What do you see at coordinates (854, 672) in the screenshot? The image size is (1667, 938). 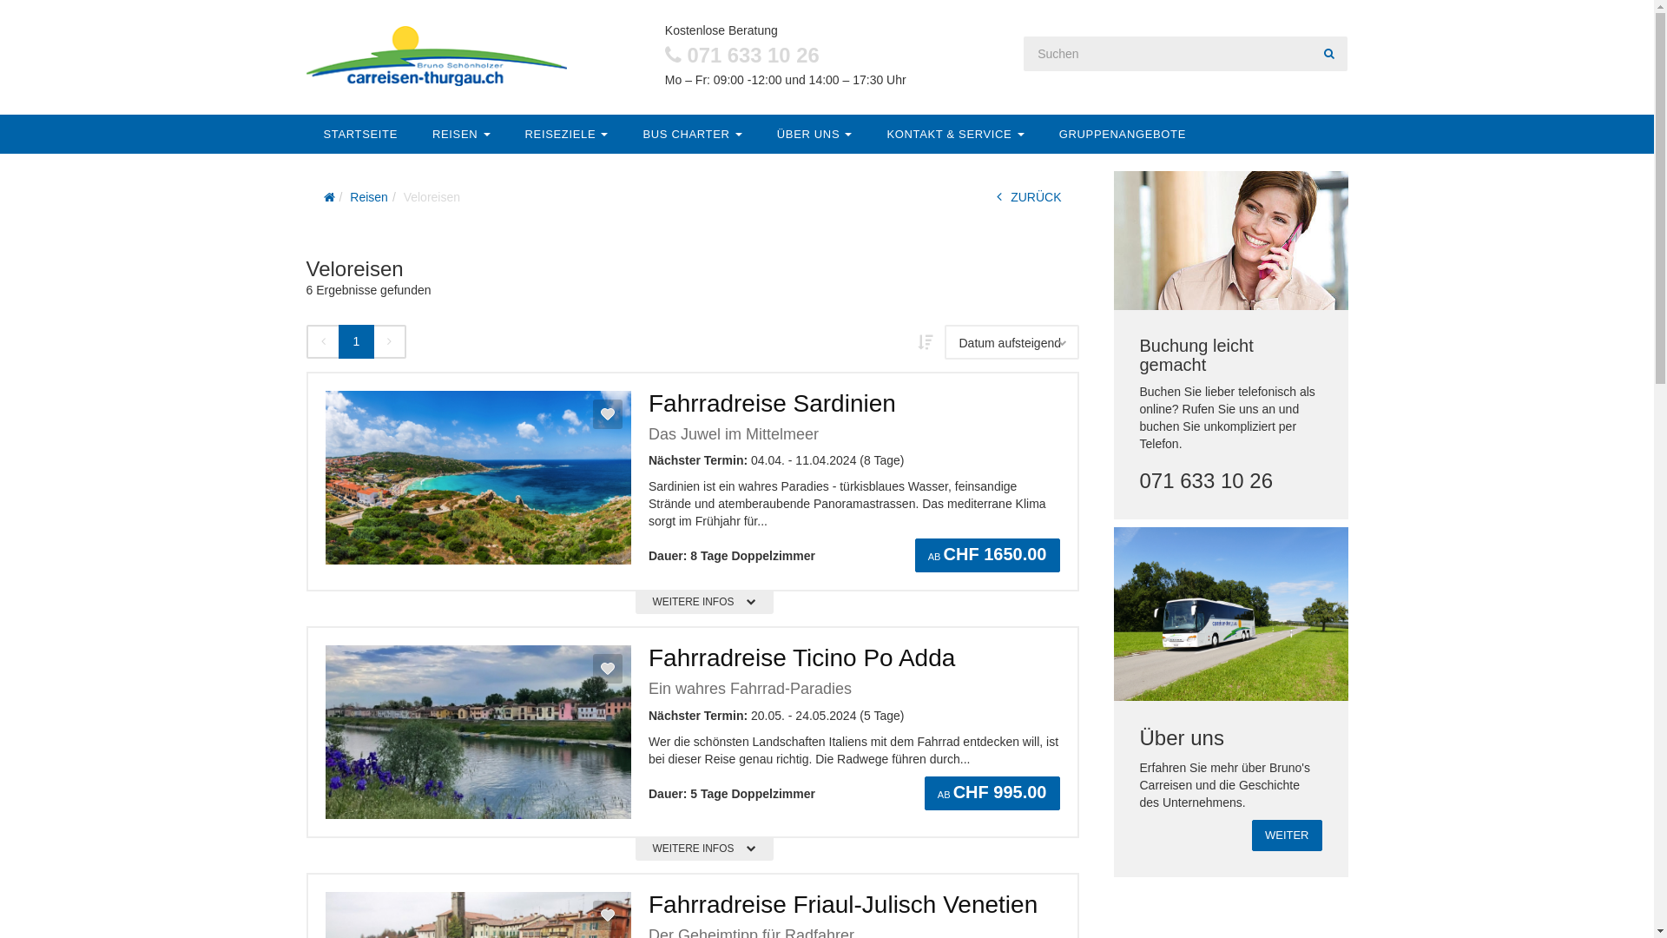 I see `Fahrradreise Ticino Po Adda
Ein wahres Fahrrad-Paradies` at bounding box center [854, 672].